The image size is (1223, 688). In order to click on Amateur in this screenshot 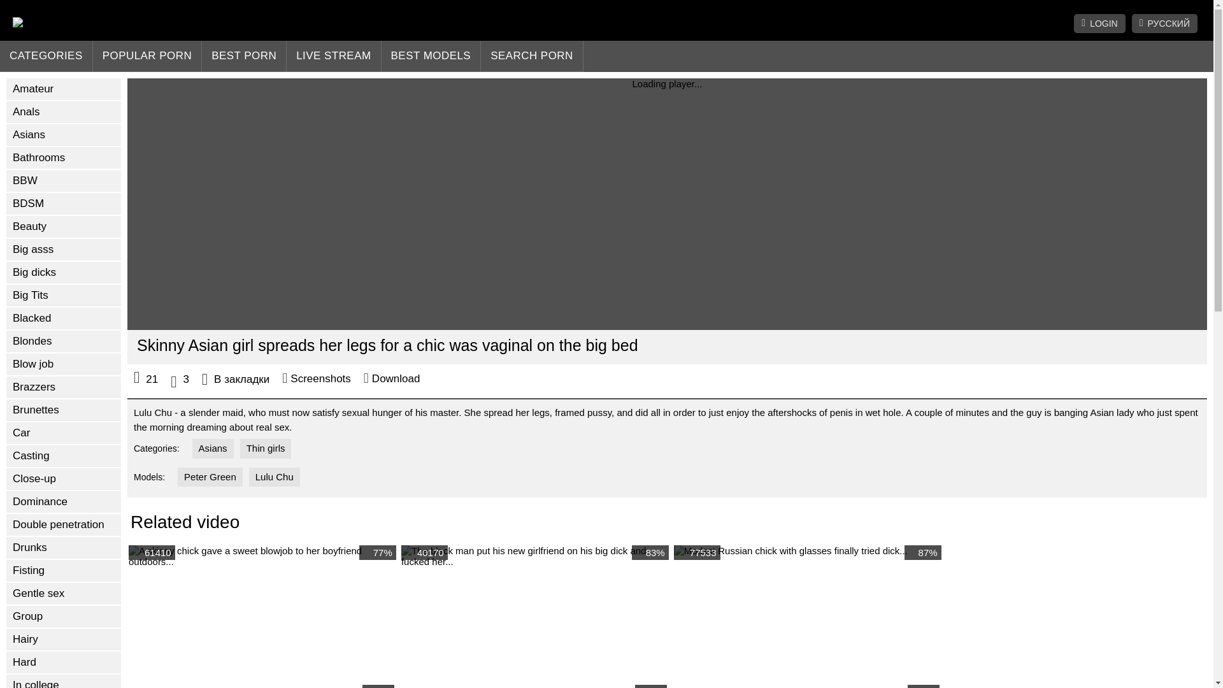, I will do `click(64, 89)`.